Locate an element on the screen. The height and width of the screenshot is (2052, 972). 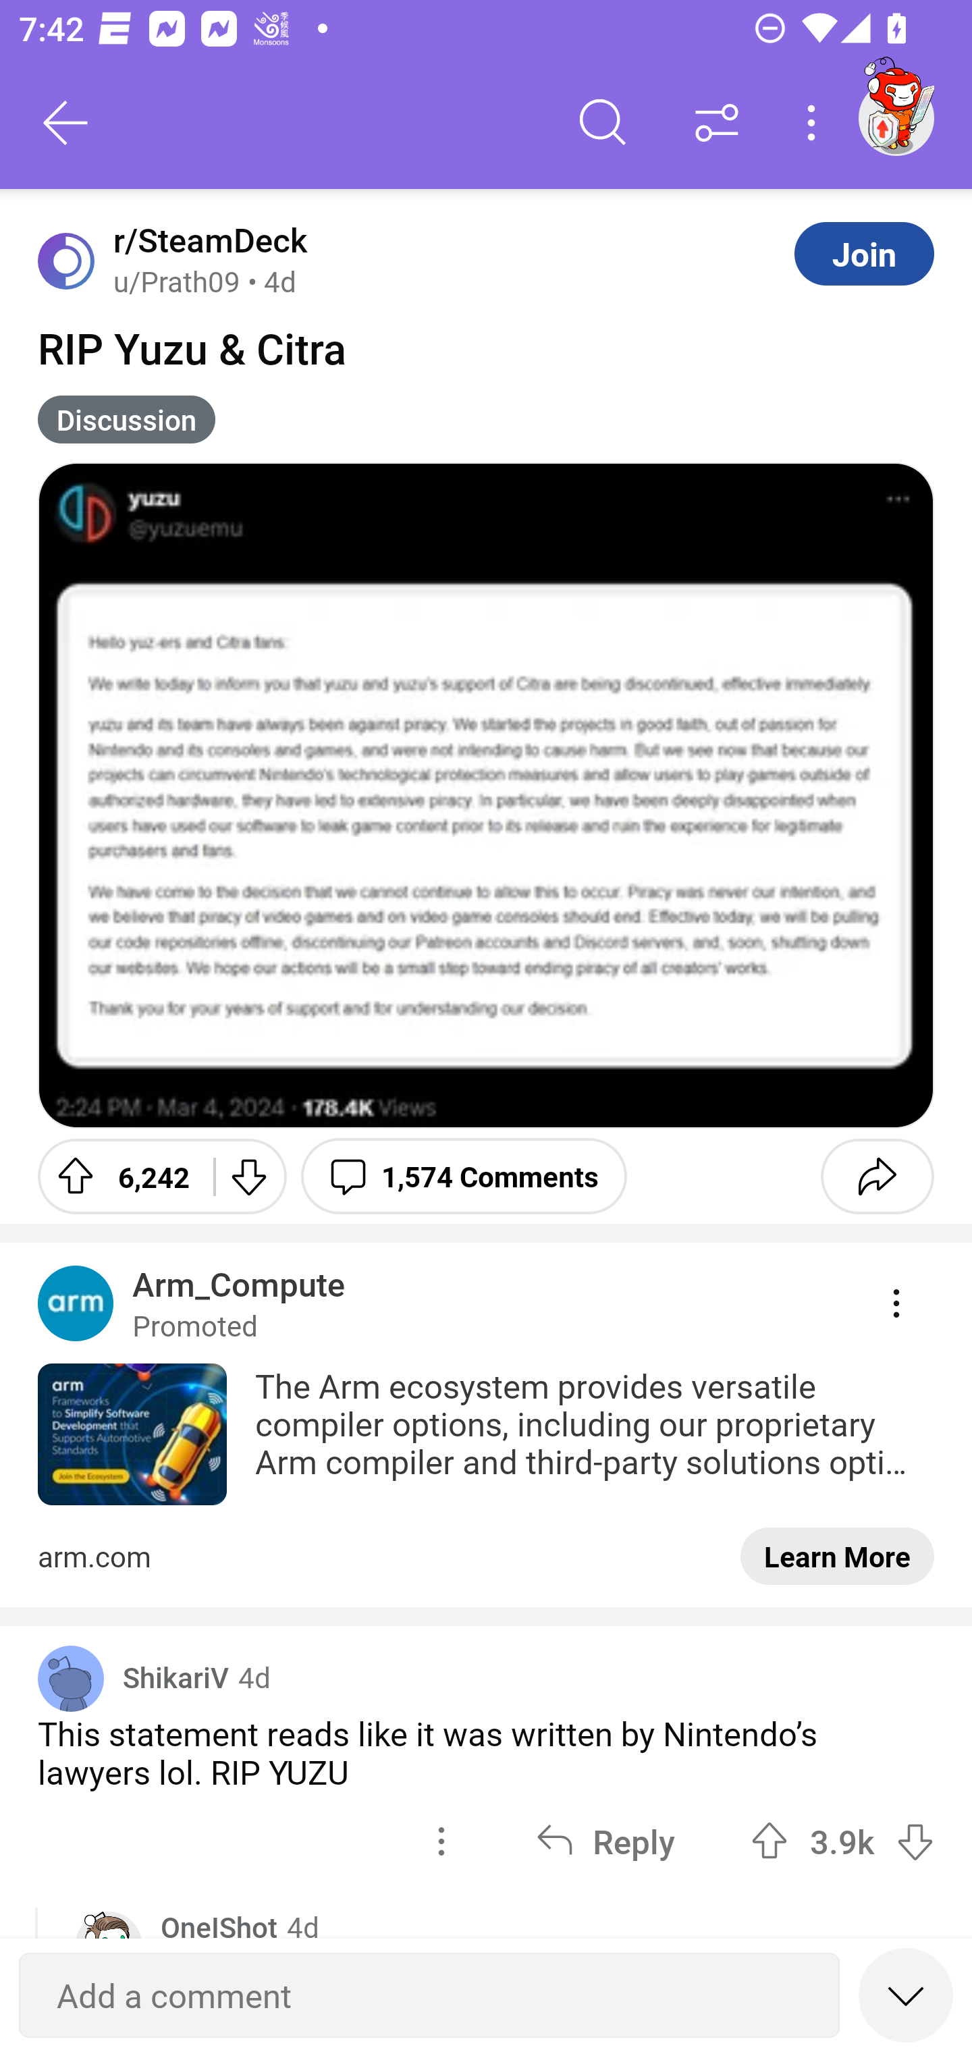
More options is located at coordinates (815, 123).